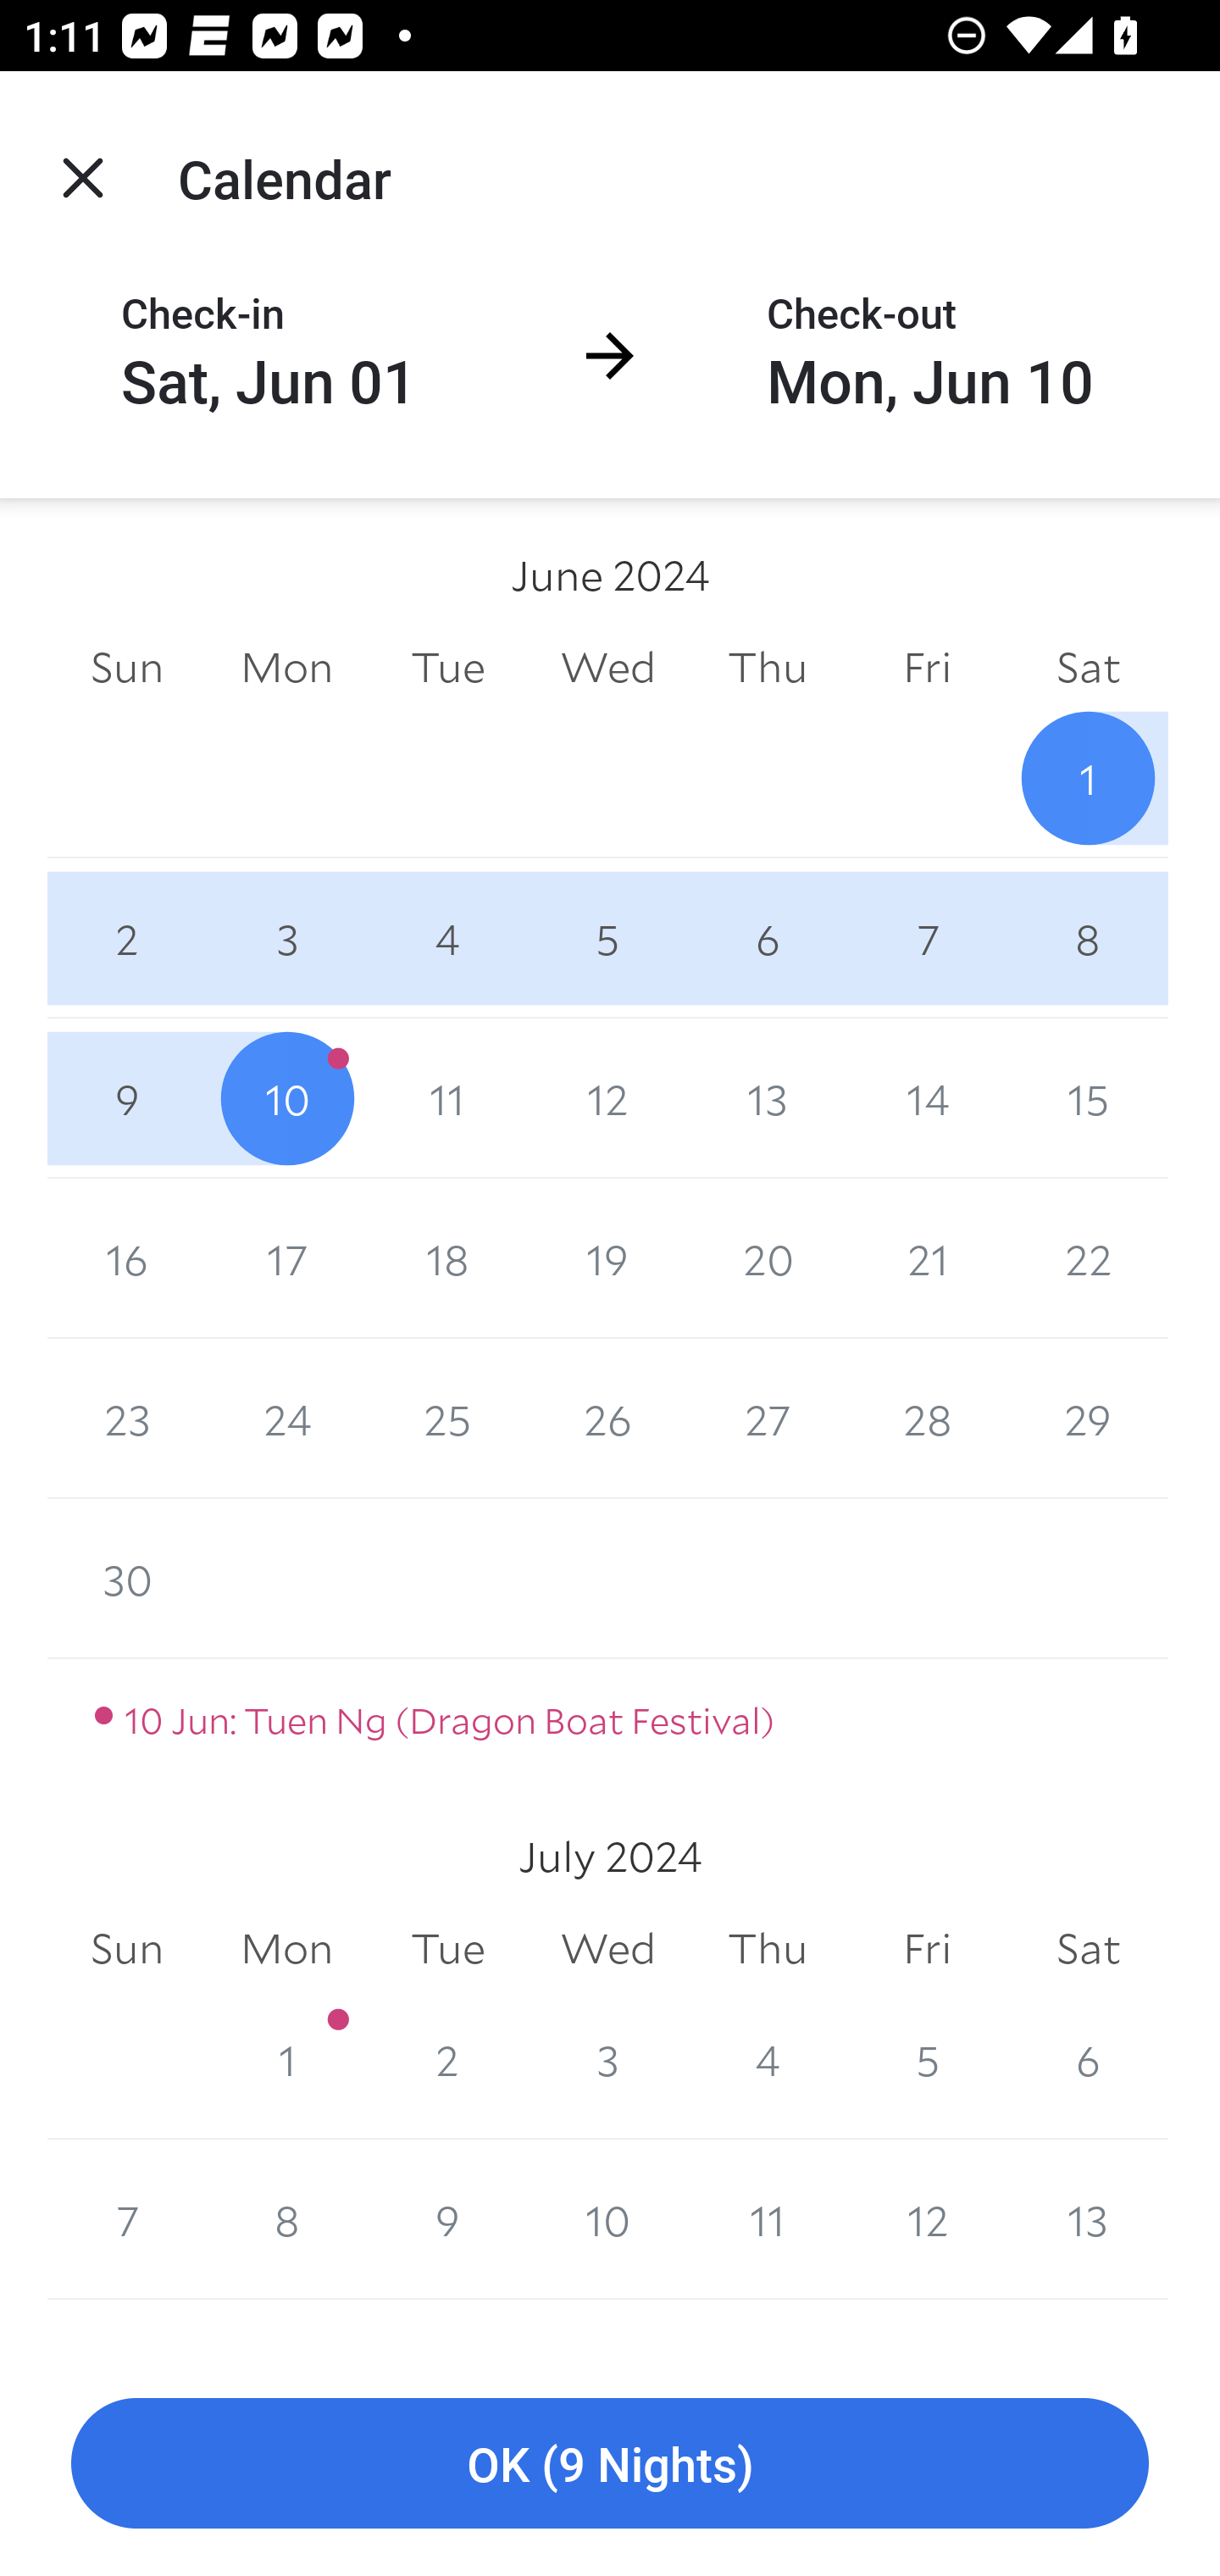 Image resolution: width=1220 pixels, height=2576 pixels. What do you see at coordinates (608, 937) in the screenshot?
I see `5 5 June 2024` at bounding box center [608, 937].